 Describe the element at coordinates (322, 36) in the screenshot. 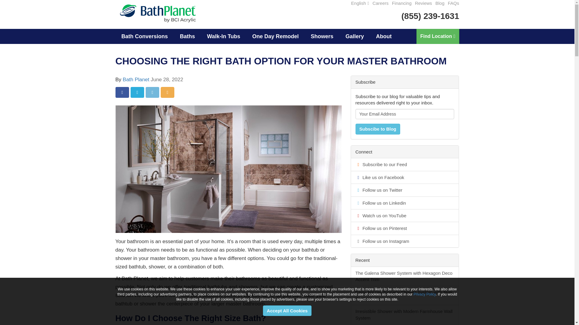

I see `Showers` at that location.